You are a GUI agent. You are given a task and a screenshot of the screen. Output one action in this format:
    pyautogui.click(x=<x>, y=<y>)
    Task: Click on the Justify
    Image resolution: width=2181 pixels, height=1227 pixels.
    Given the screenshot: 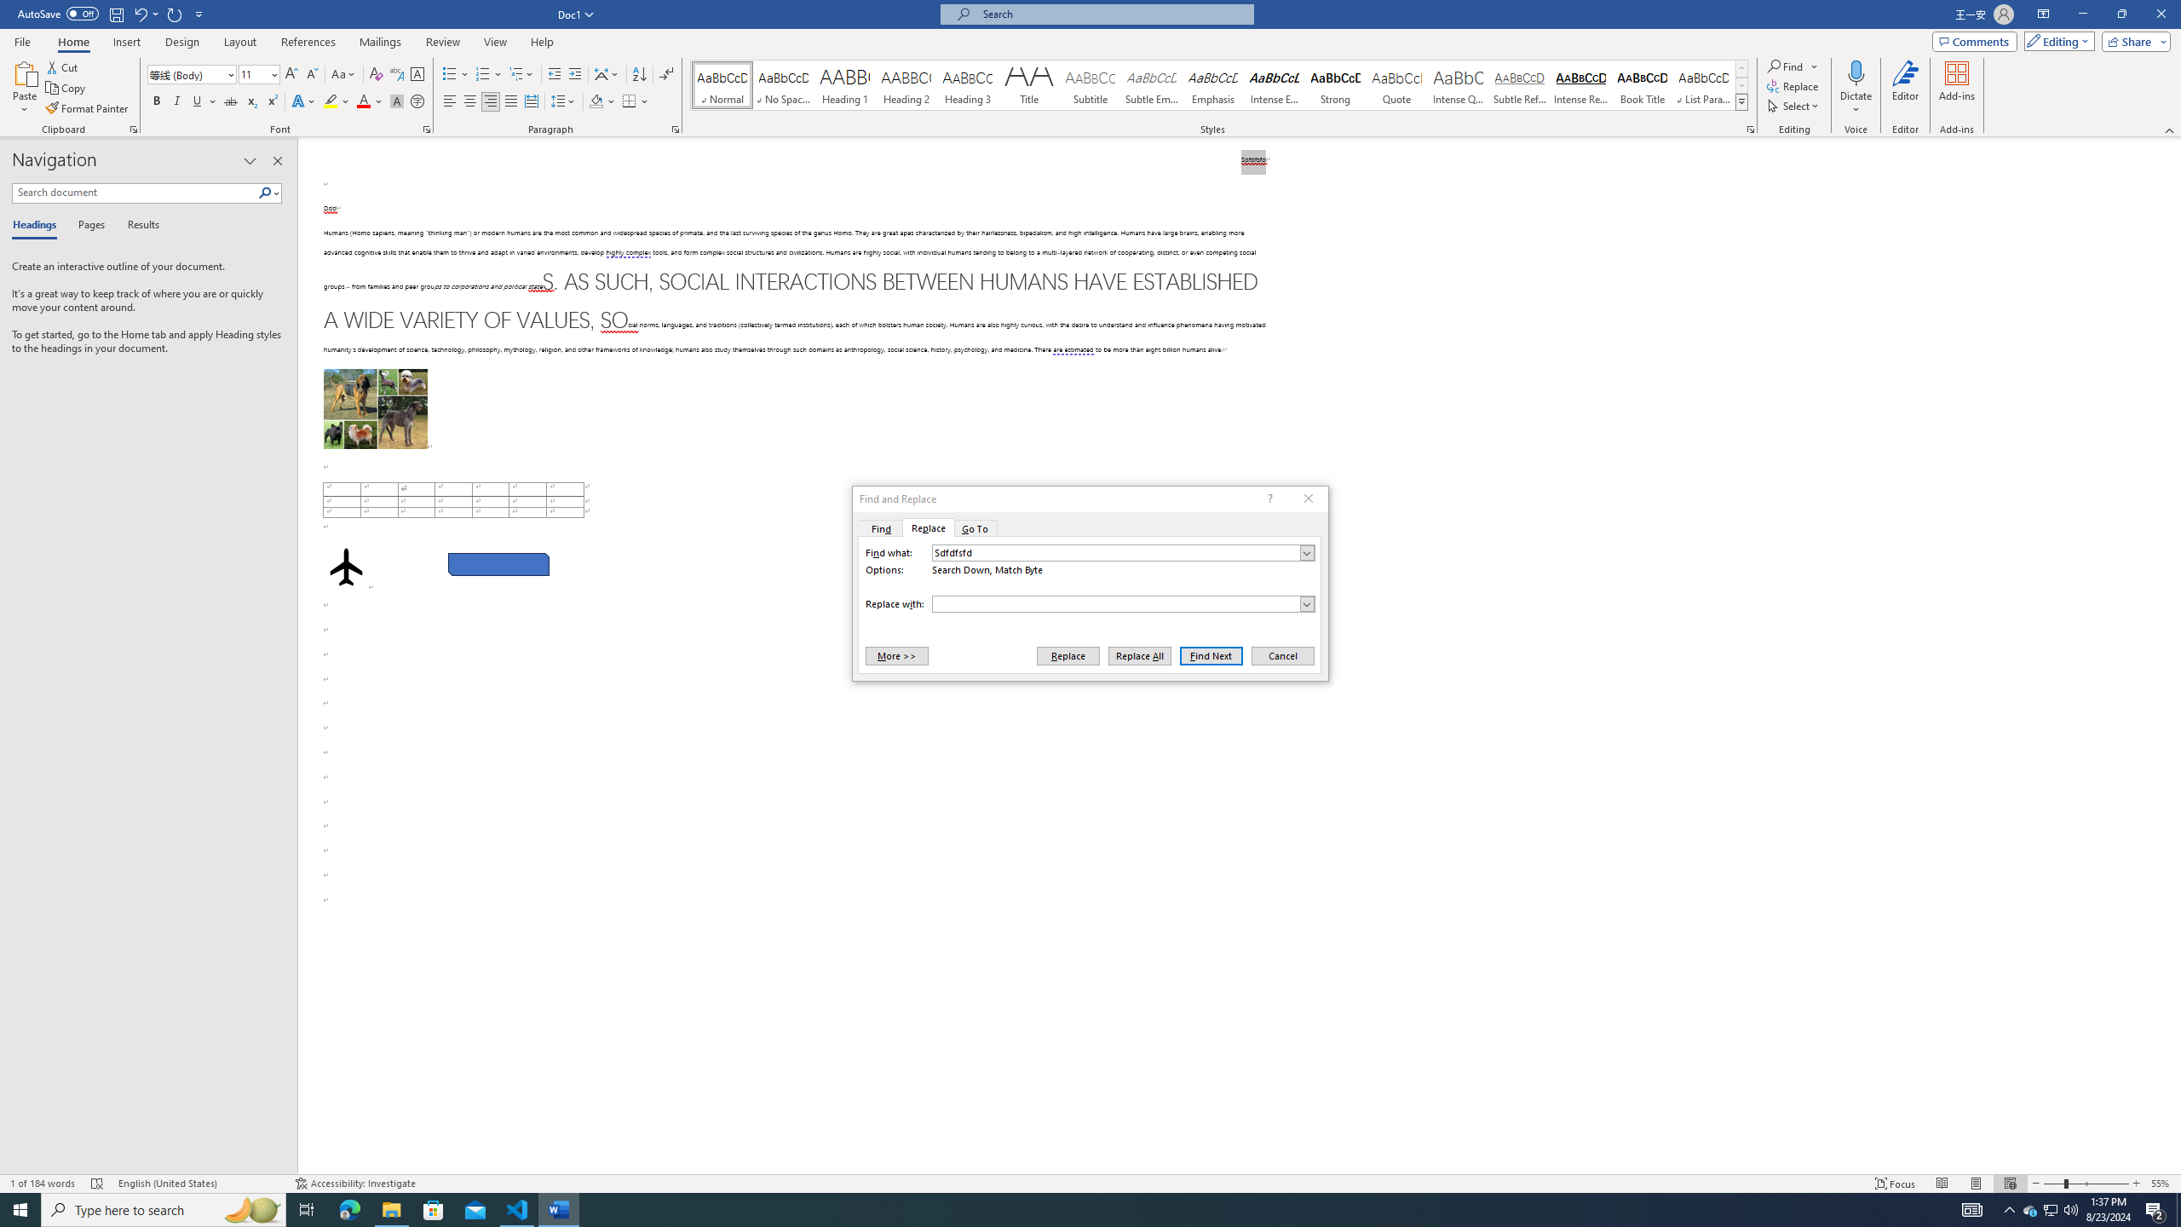 What is the action you would take?
    pyautogui.click(x=511, y=102)
    